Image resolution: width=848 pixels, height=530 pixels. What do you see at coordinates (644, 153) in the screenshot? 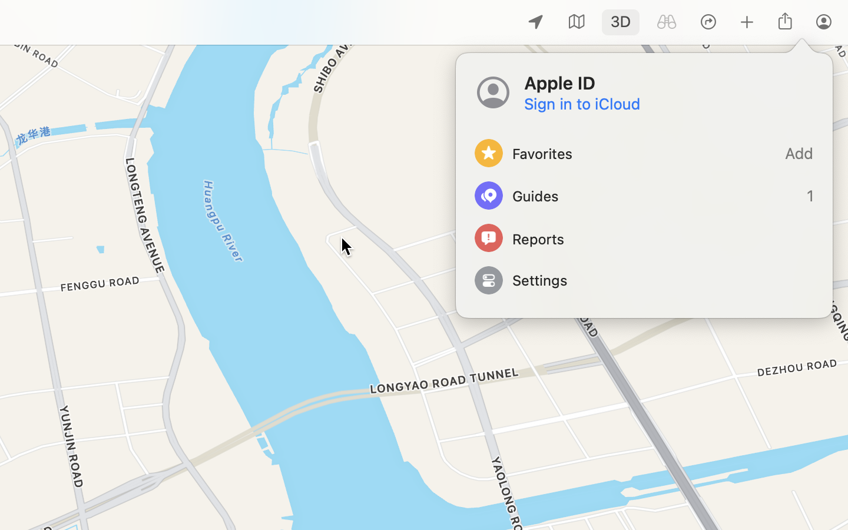
I see `Add` at bounding box center [644, 153].